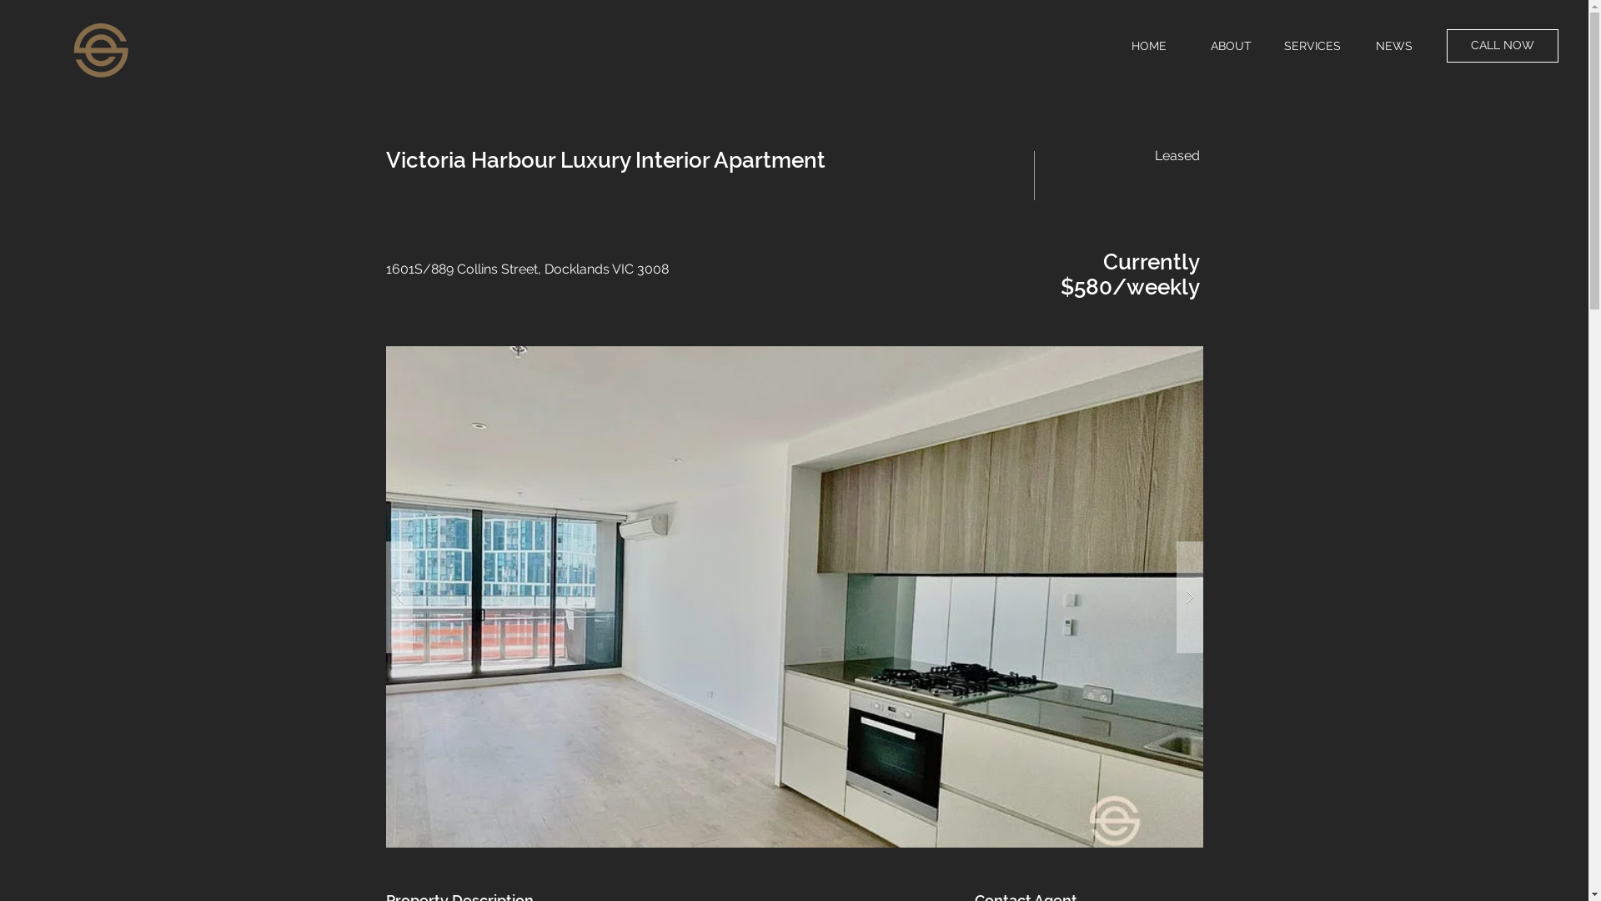 This screenshot has height=901, width=1601. Describe the element at coordinates (1503, 46) in the screenshot. I see `CALL NOW` at that location.